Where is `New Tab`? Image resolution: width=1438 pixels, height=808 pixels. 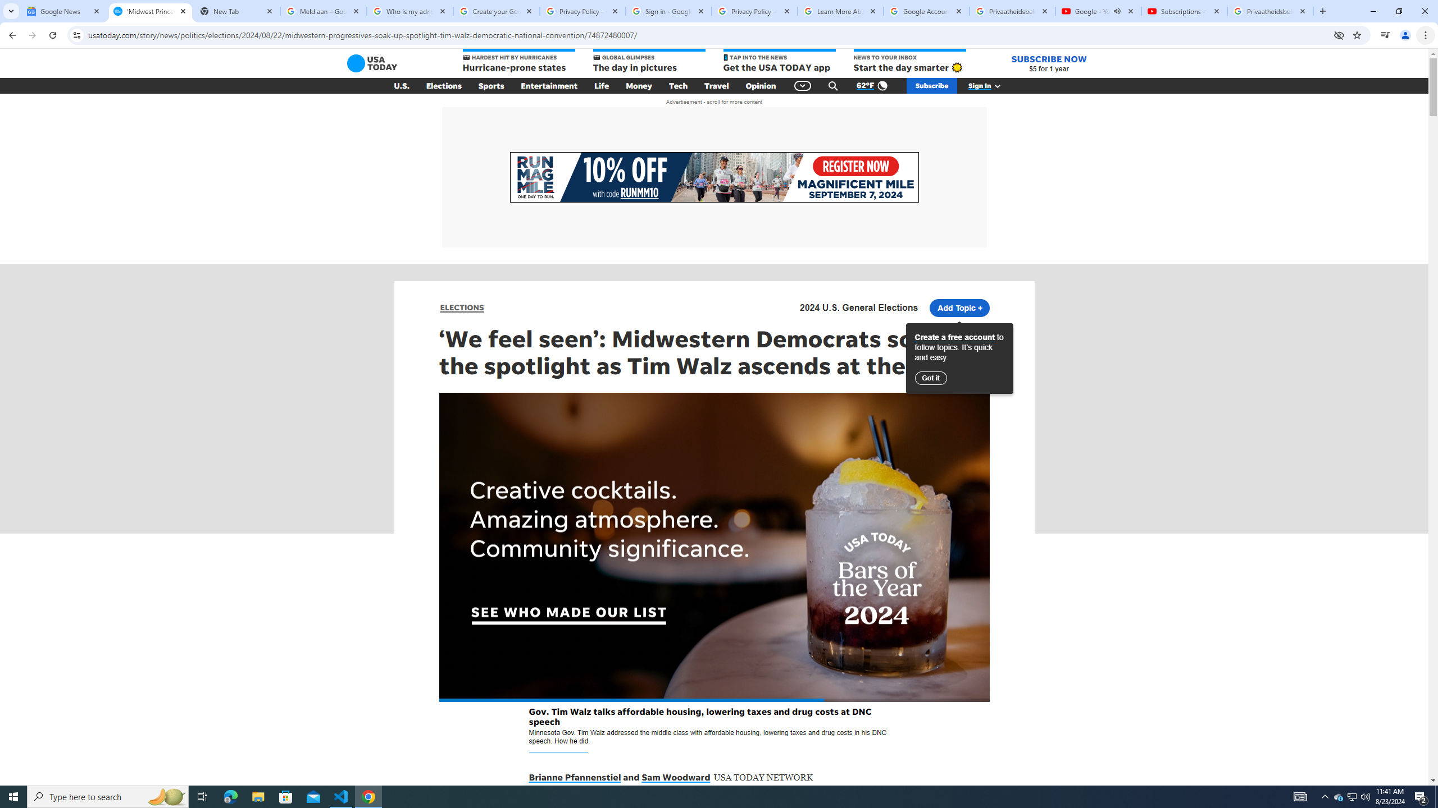 New Tab is located at coordinates (236, 11).